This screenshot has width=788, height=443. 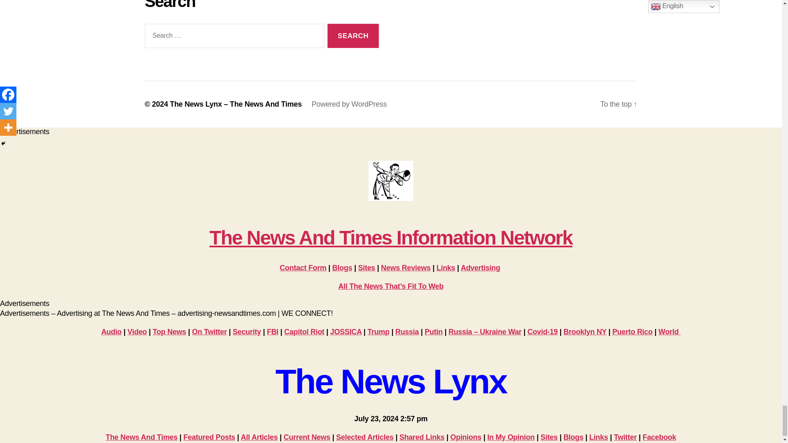 What do you see at coordinates (353, 36) in the screenshot?
I see `Search` at bounding box center [353, 36].